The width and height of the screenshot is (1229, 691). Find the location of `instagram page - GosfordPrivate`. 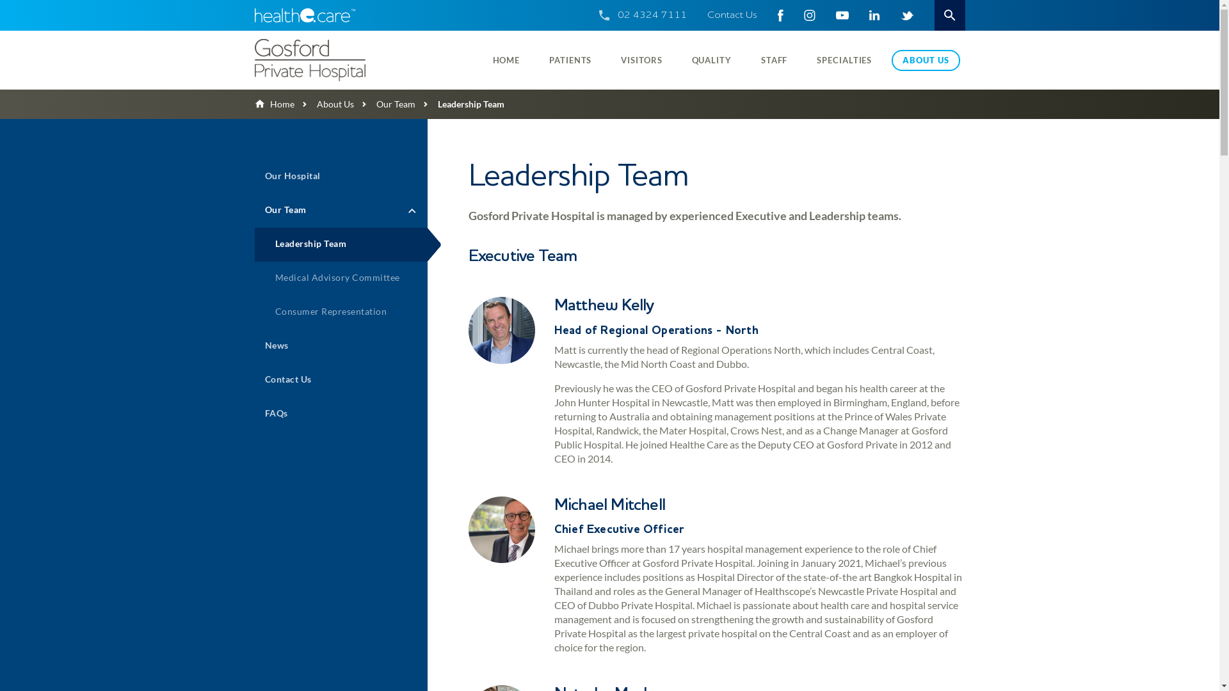

instagram page - GosfordPrivate is located at coordinates (810, 15).